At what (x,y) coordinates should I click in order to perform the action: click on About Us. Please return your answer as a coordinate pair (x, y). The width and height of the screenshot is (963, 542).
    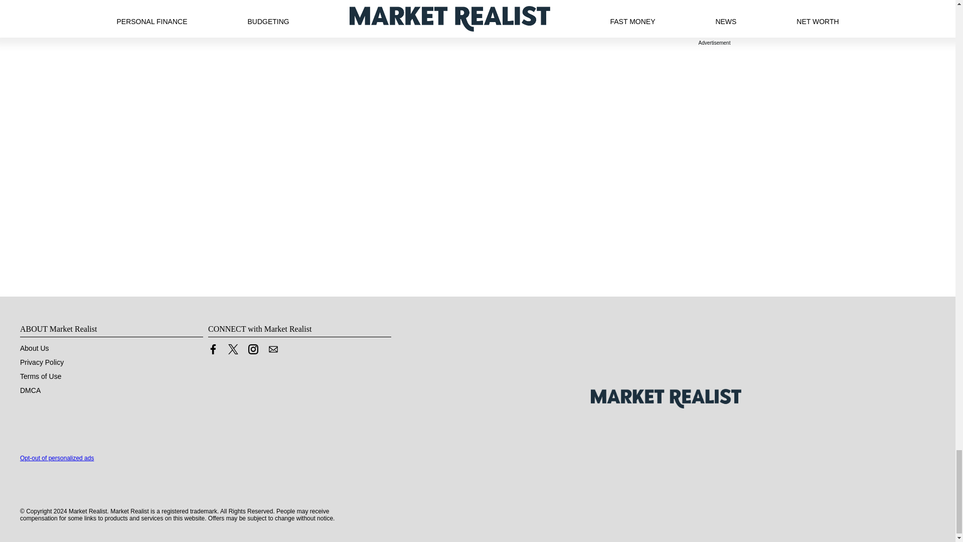
    Looking at the image, I should click on (34, 348).